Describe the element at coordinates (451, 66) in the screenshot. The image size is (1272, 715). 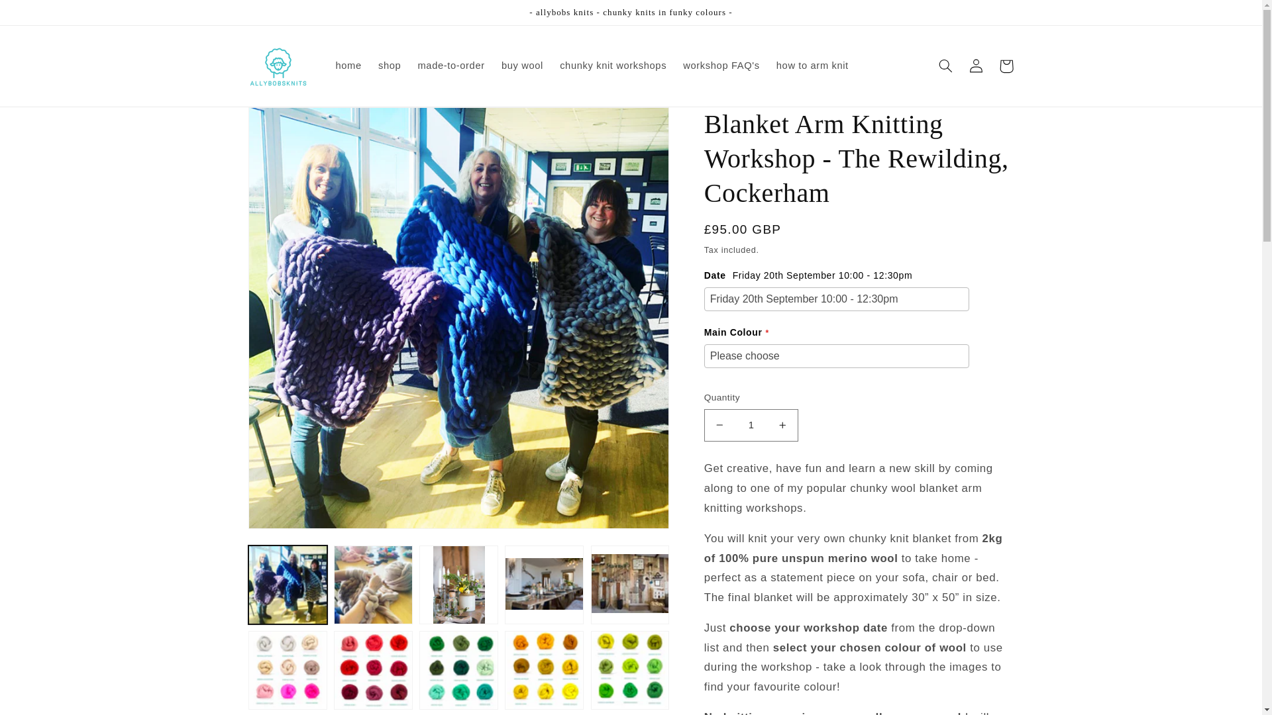
I see `made-to-order` at that location.